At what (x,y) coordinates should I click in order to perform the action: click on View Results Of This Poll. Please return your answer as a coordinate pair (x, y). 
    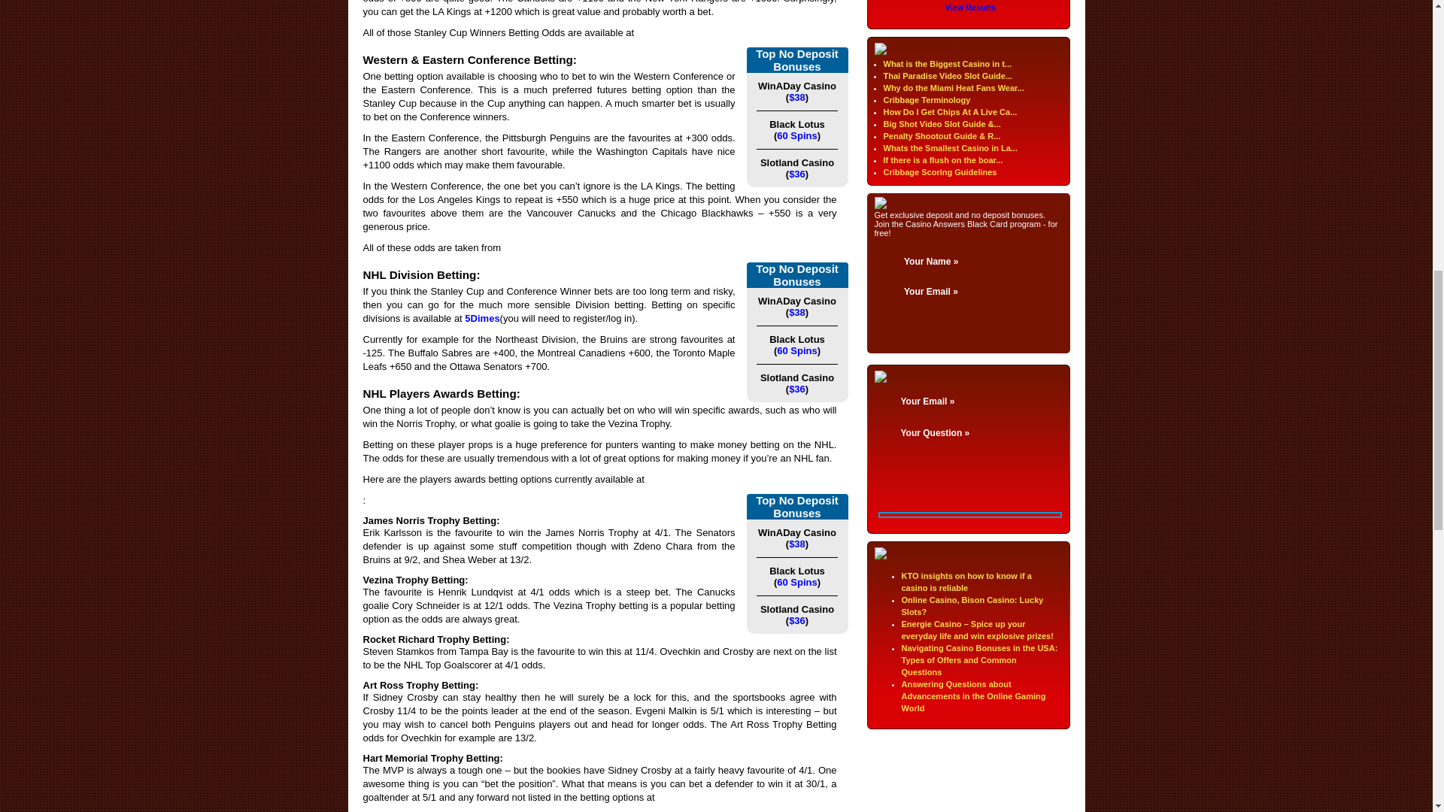
    Looking at the image, I should click on (970, 8).